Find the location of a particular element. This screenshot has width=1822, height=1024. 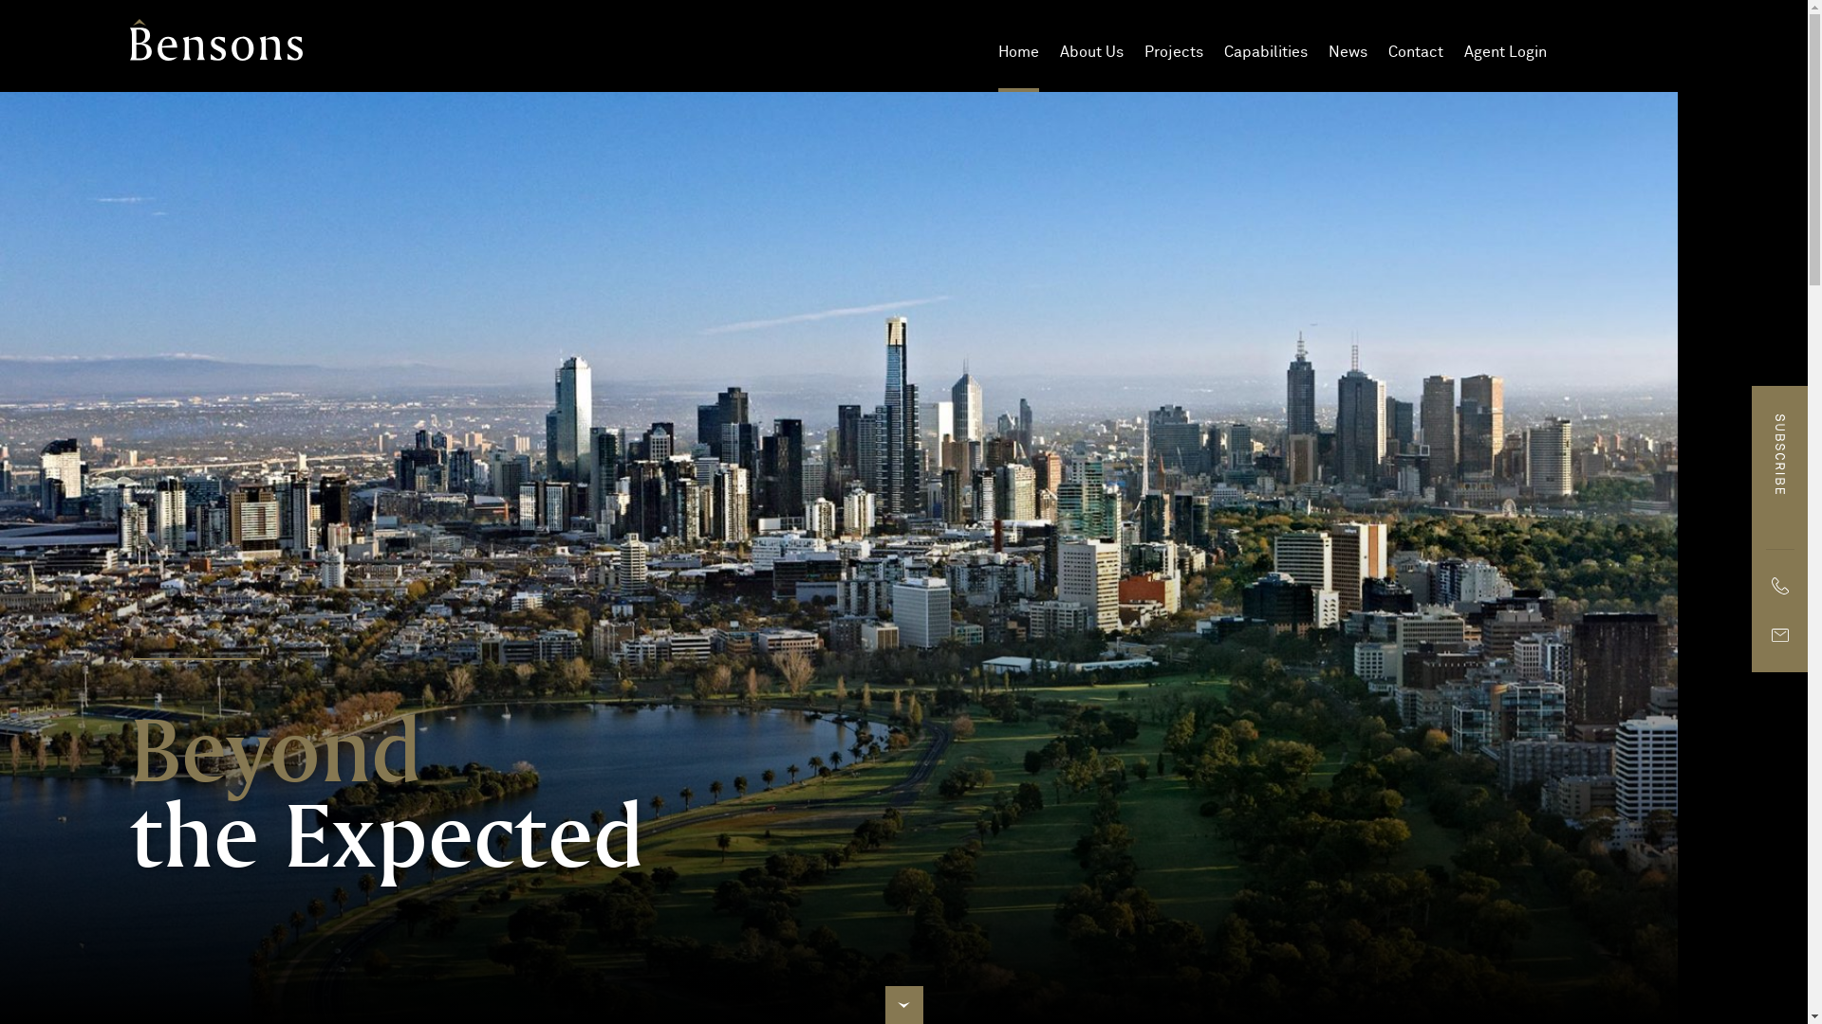

Capabilities is located at coordinates (1266, 52).